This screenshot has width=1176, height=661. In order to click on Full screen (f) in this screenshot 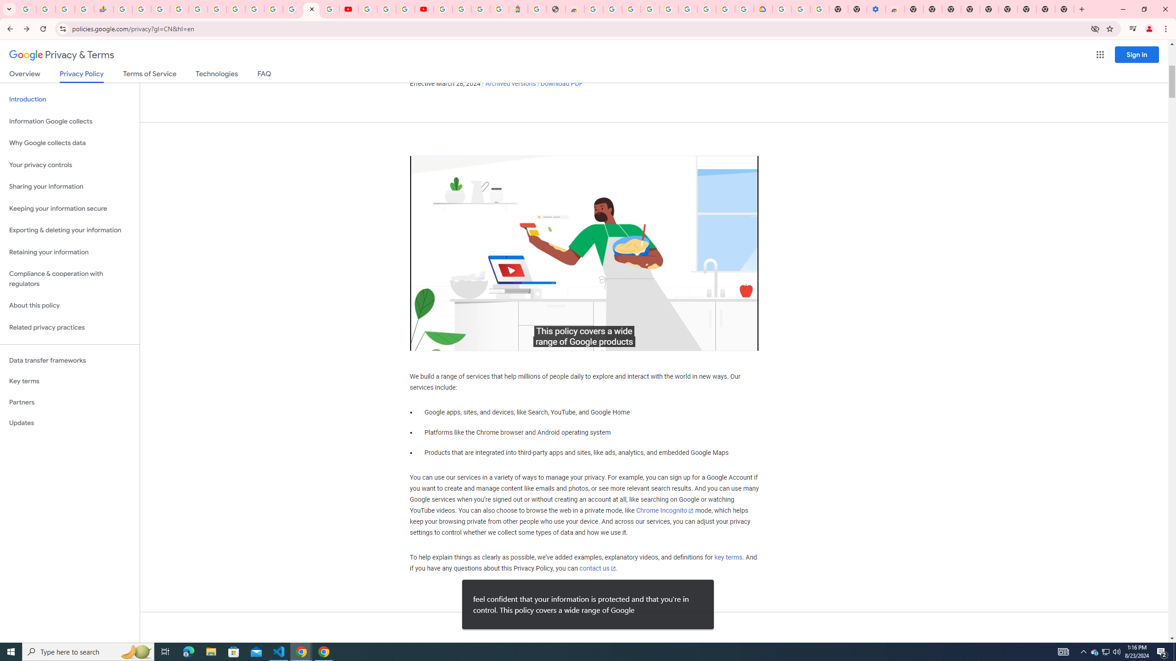, I will do `click(744, 341)`.